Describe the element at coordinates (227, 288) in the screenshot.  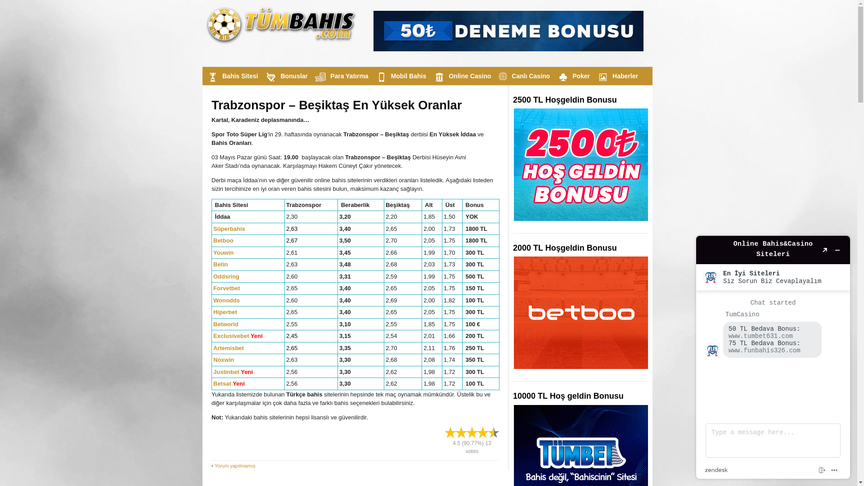
I see `Forvetbet` at that location.